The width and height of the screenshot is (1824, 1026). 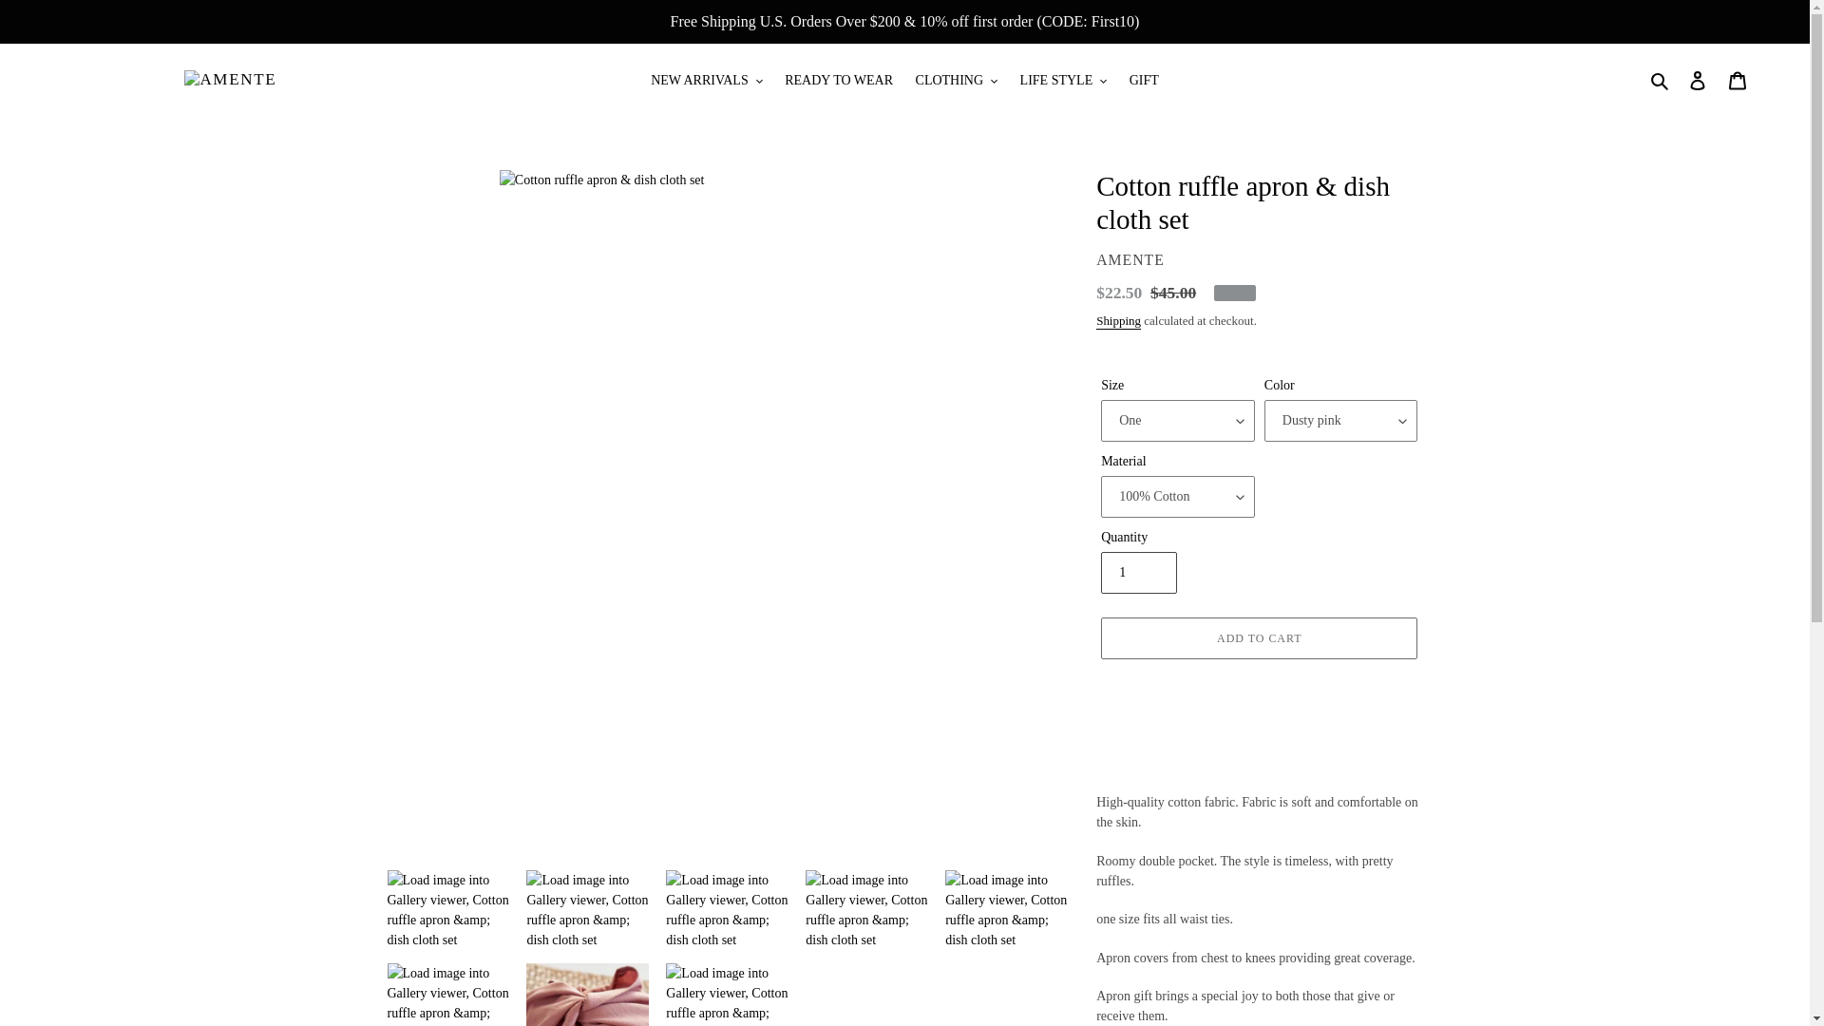 I want to click on CLOTHING, so click(x=958, y=80).